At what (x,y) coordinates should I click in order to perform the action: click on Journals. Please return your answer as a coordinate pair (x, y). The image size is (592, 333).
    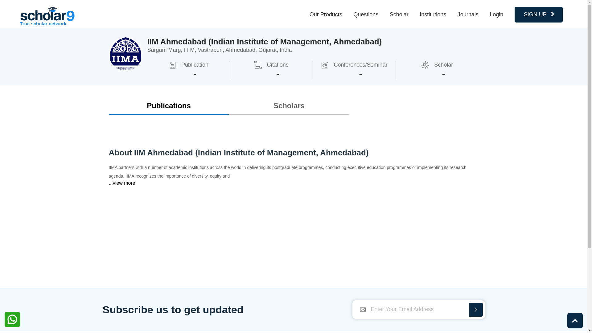
    Looking at the image, I should click on (468, 14).